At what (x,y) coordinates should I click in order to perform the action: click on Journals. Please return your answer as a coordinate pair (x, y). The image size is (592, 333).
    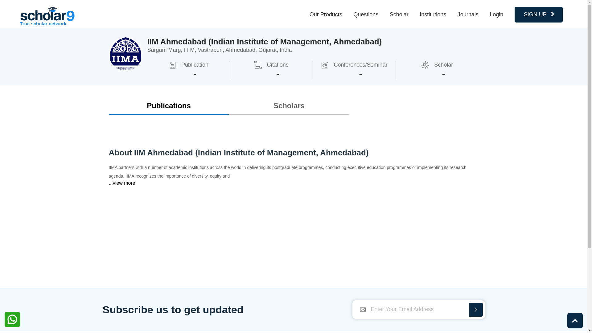
    Looking at the image, I should click on (468, 14).